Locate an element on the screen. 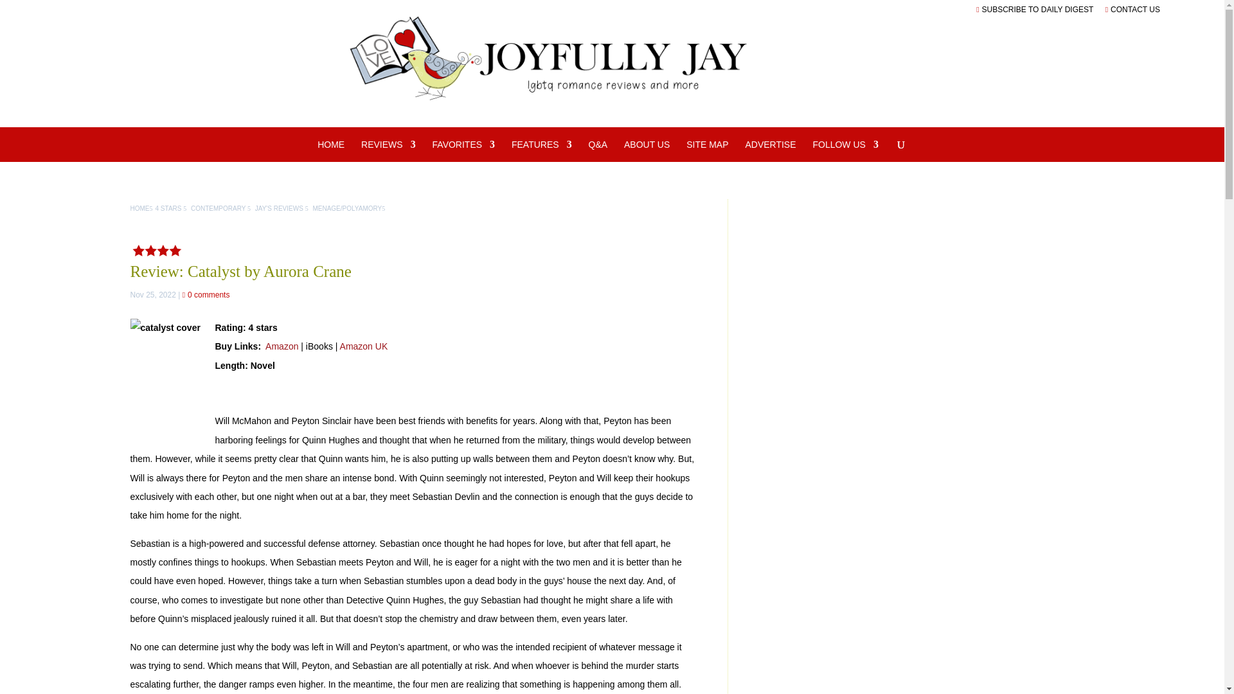 The height and width of the screenshot is (694, 1234). SUBSCRIBE TO DAILY DIGEST is located at coordinates (1035, 9).